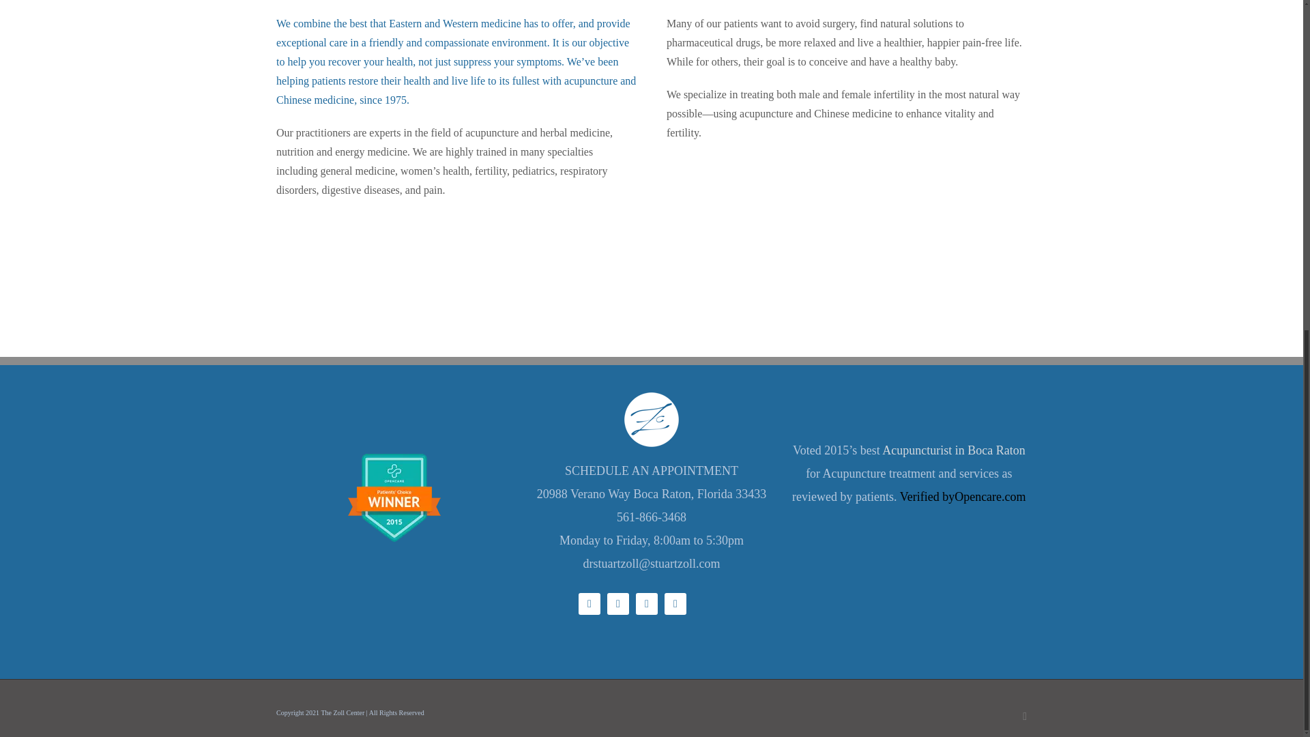 This screenshot has width=1310, height=737. Describe the element at coordinates (646, 603) in the screenshot. I see `LinkedIn` at that location.